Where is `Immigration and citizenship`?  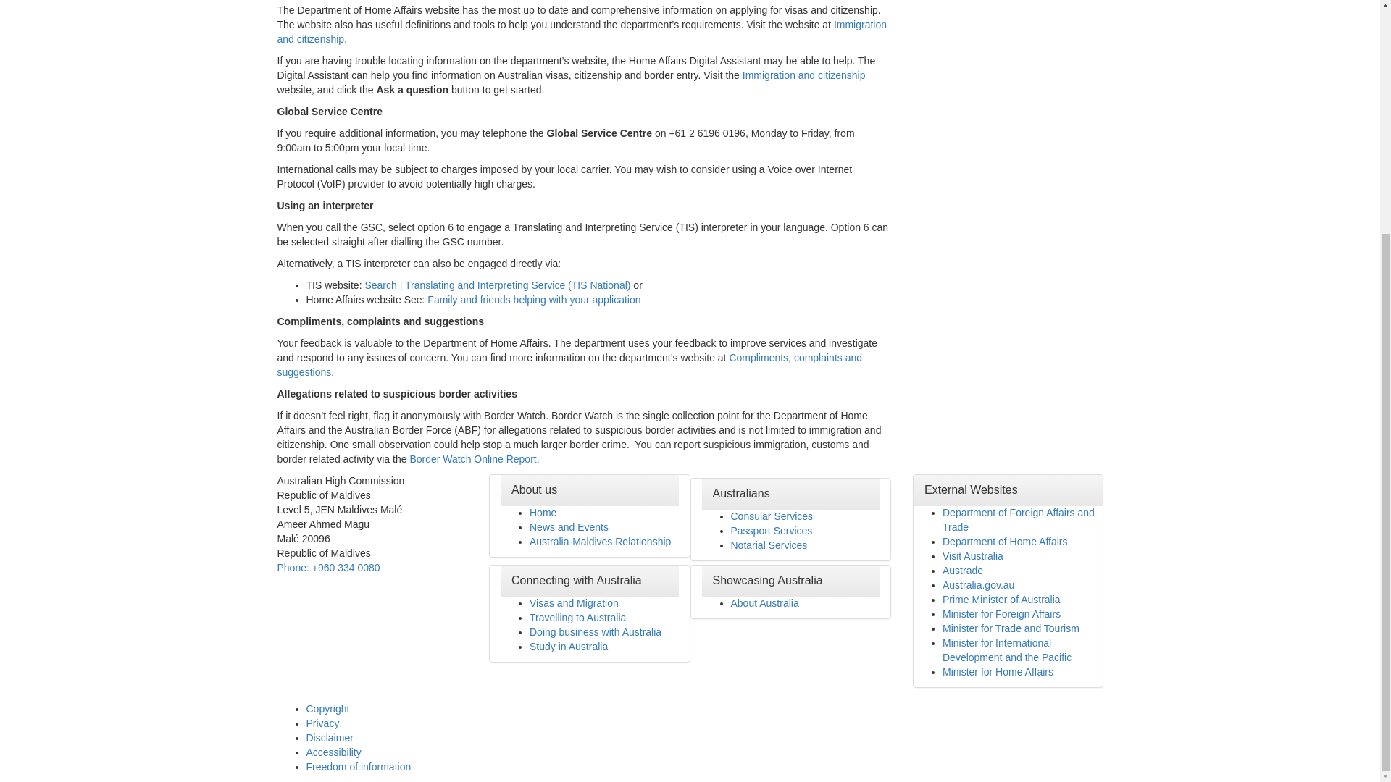
Immigration and citizenship is located at coordinates (804, 75).